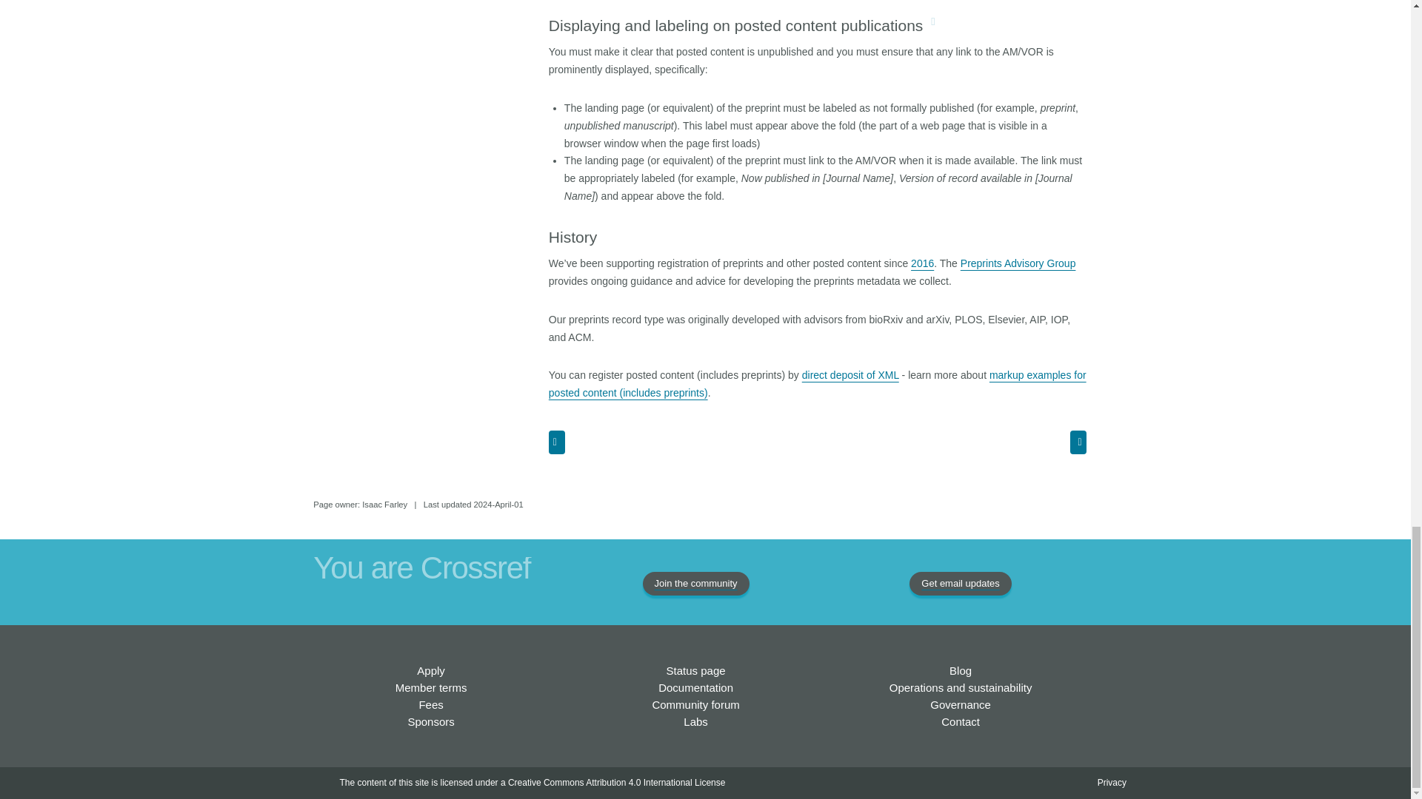 This screenshot has width=1422, height=799. What do you see at coordinates (695, 688) in the screenshot?
I see `Documentation` at bounding box center [695, 688].